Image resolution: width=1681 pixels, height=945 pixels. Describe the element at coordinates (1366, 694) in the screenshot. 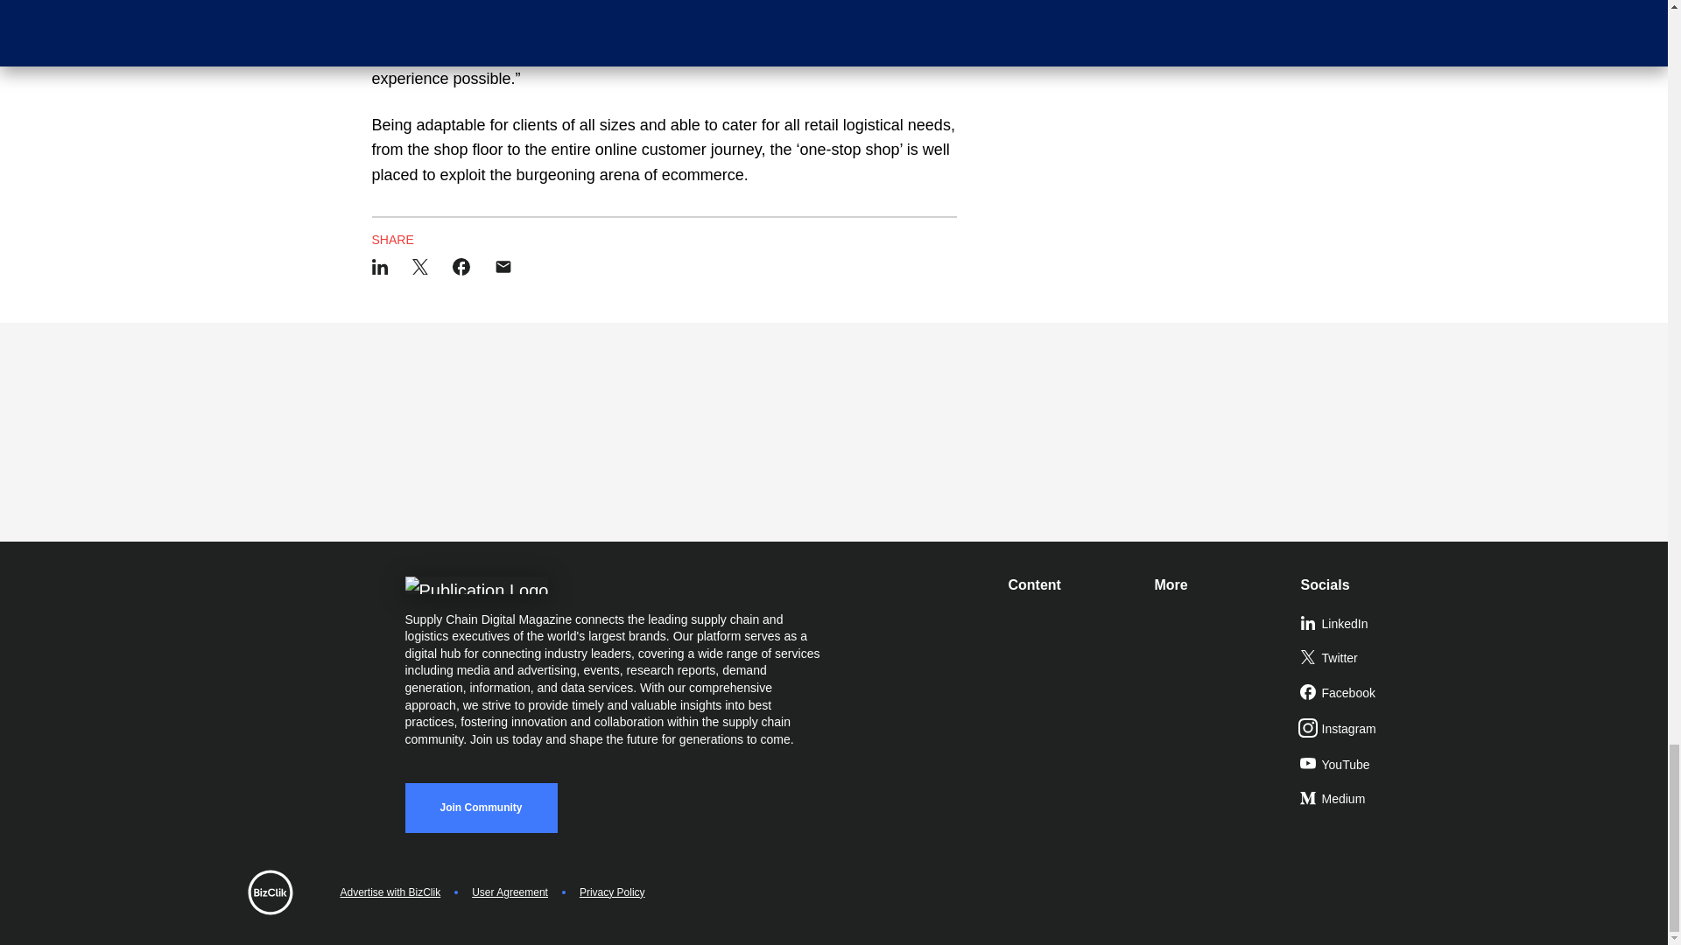

I see `Facebook` at that location.